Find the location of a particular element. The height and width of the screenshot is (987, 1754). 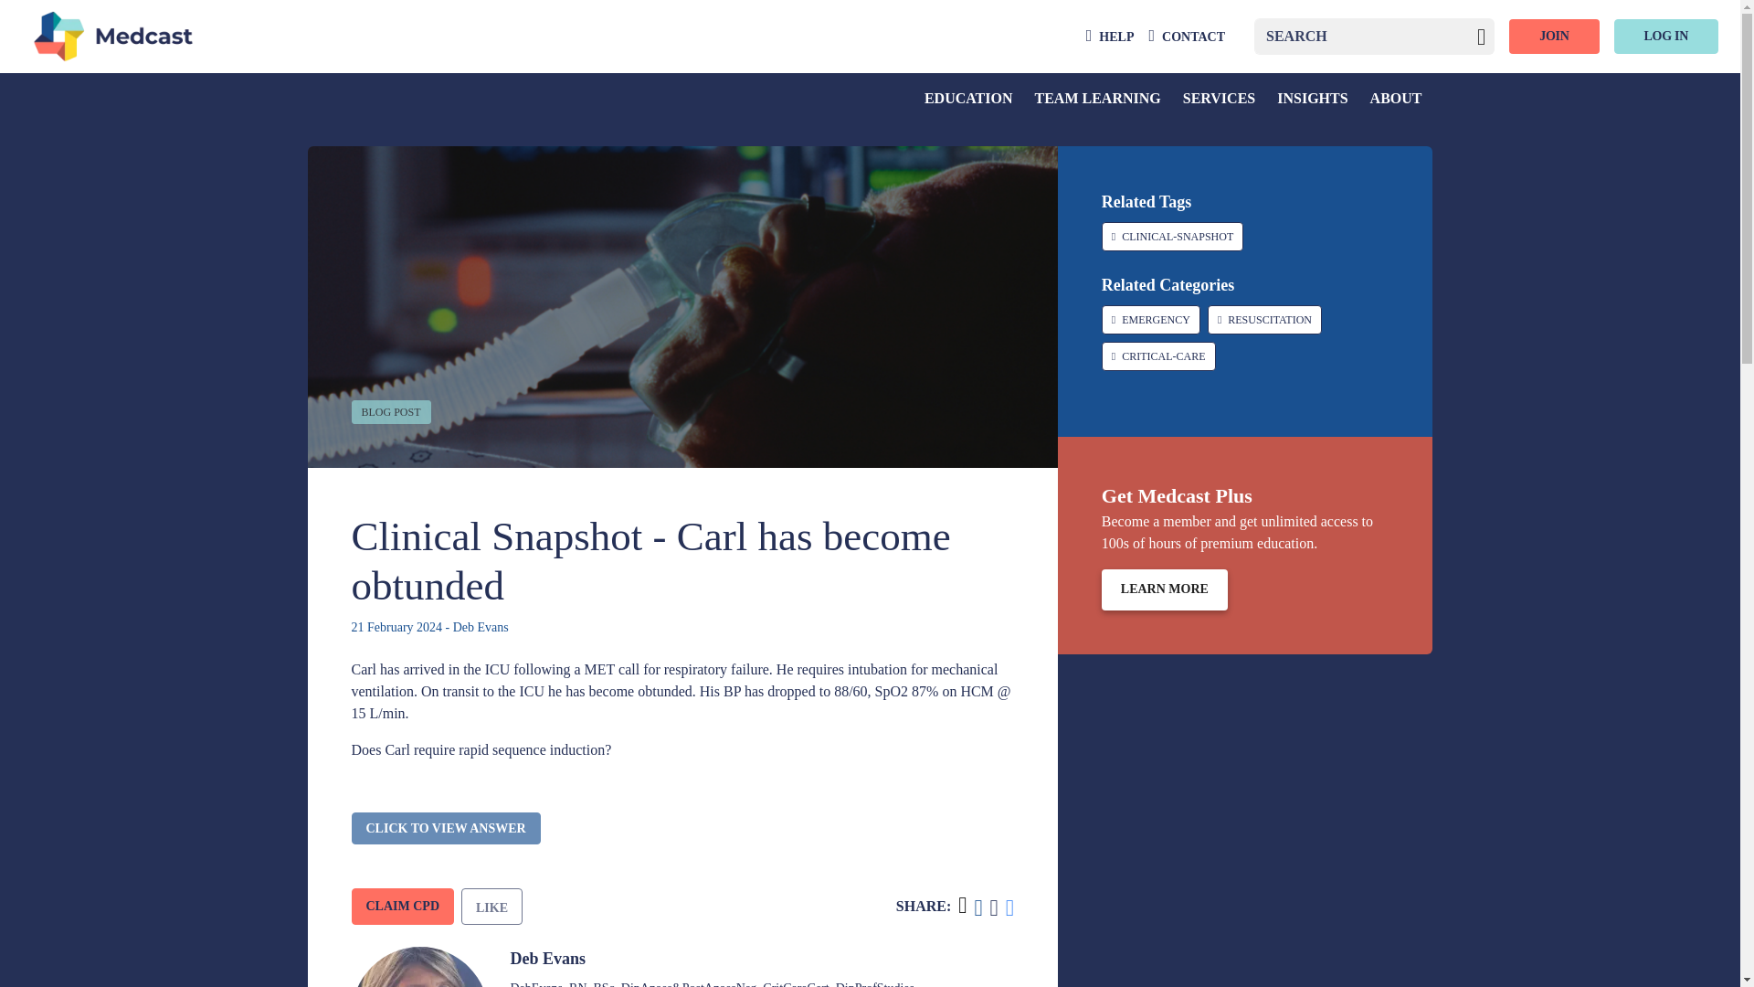

LOG IN is located at coordinates (1666, 37).